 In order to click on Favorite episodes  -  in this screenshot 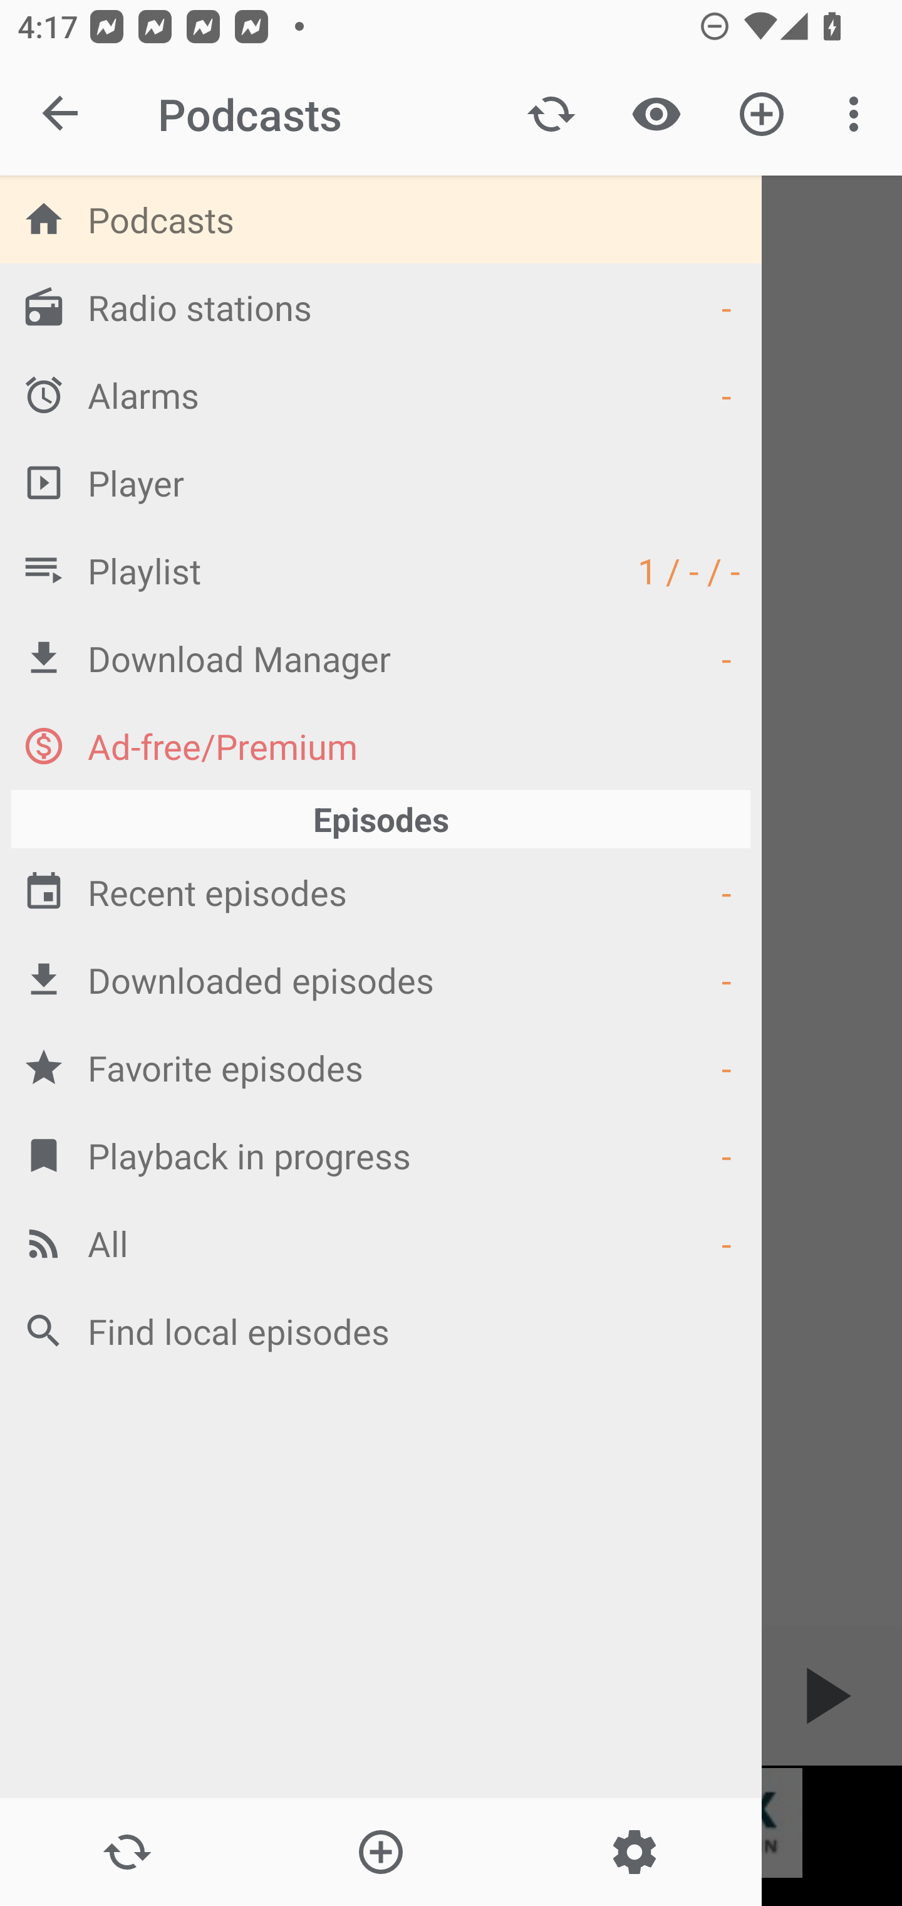, I will do `click(381, 1067)`.